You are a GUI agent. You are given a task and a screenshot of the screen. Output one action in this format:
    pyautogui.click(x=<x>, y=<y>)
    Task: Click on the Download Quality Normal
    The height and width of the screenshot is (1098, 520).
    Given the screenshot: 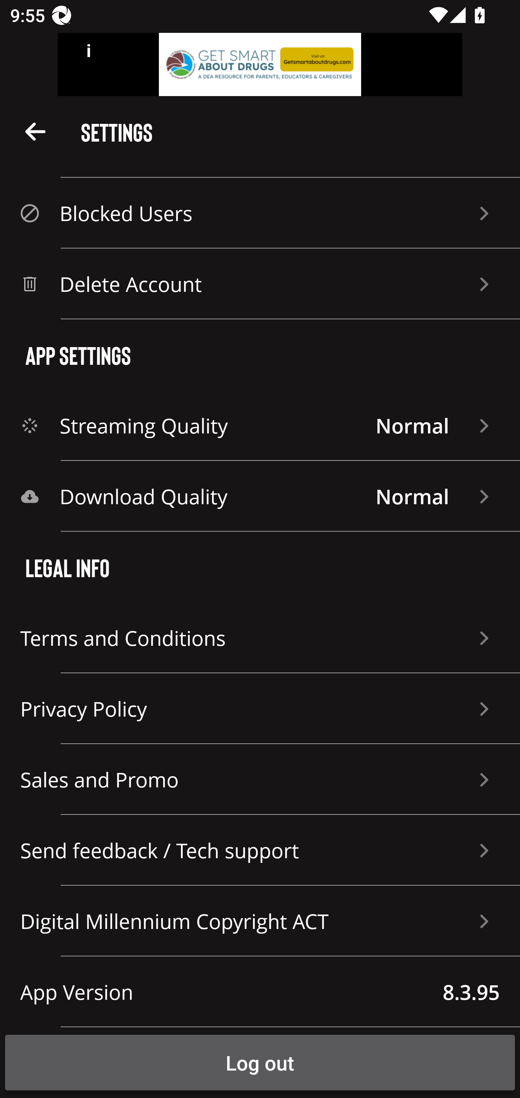 What is the action you would take?
    pyautogui.click(x=260, y=496)
    